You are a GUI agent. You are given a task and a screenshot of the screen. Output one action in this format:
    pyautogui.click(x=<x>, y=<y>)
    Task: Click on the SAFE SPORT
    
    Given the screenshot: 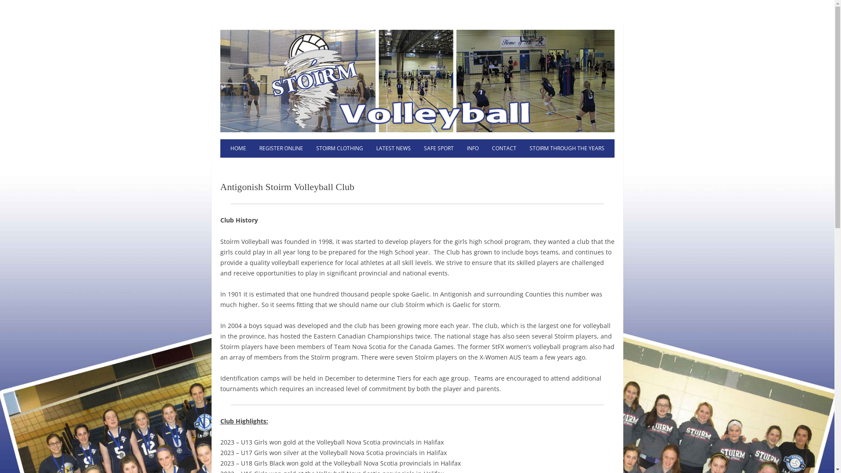 What is the action you would take?
    pyautogui.click(x=438, y=148)
    